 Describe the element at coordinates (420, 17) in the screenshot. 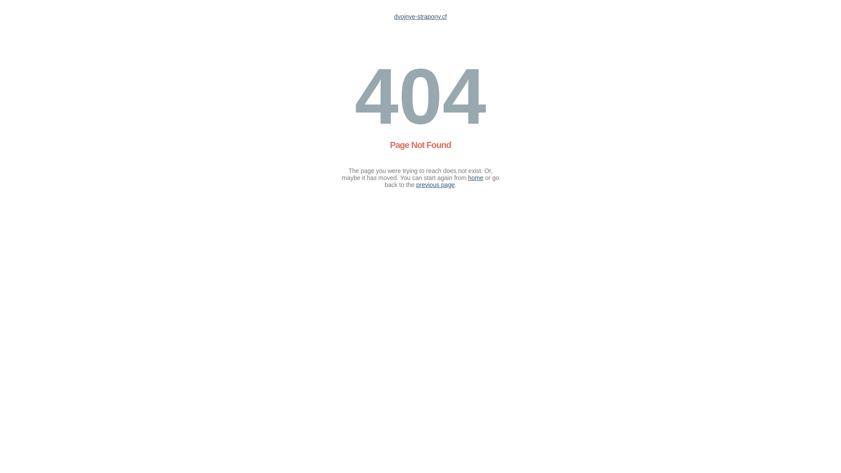

I see `dvojnye-strapony.cf` at that location.